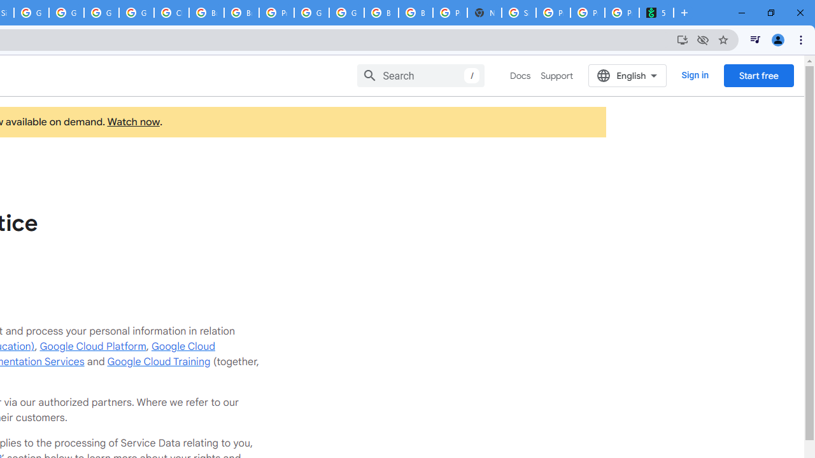 The width and height of the screenshot is (815, 458). What do you see at coordinates (93, 346) in the screenshot?
I see `Google Cloud Platform` at bounding box center [93, 346].